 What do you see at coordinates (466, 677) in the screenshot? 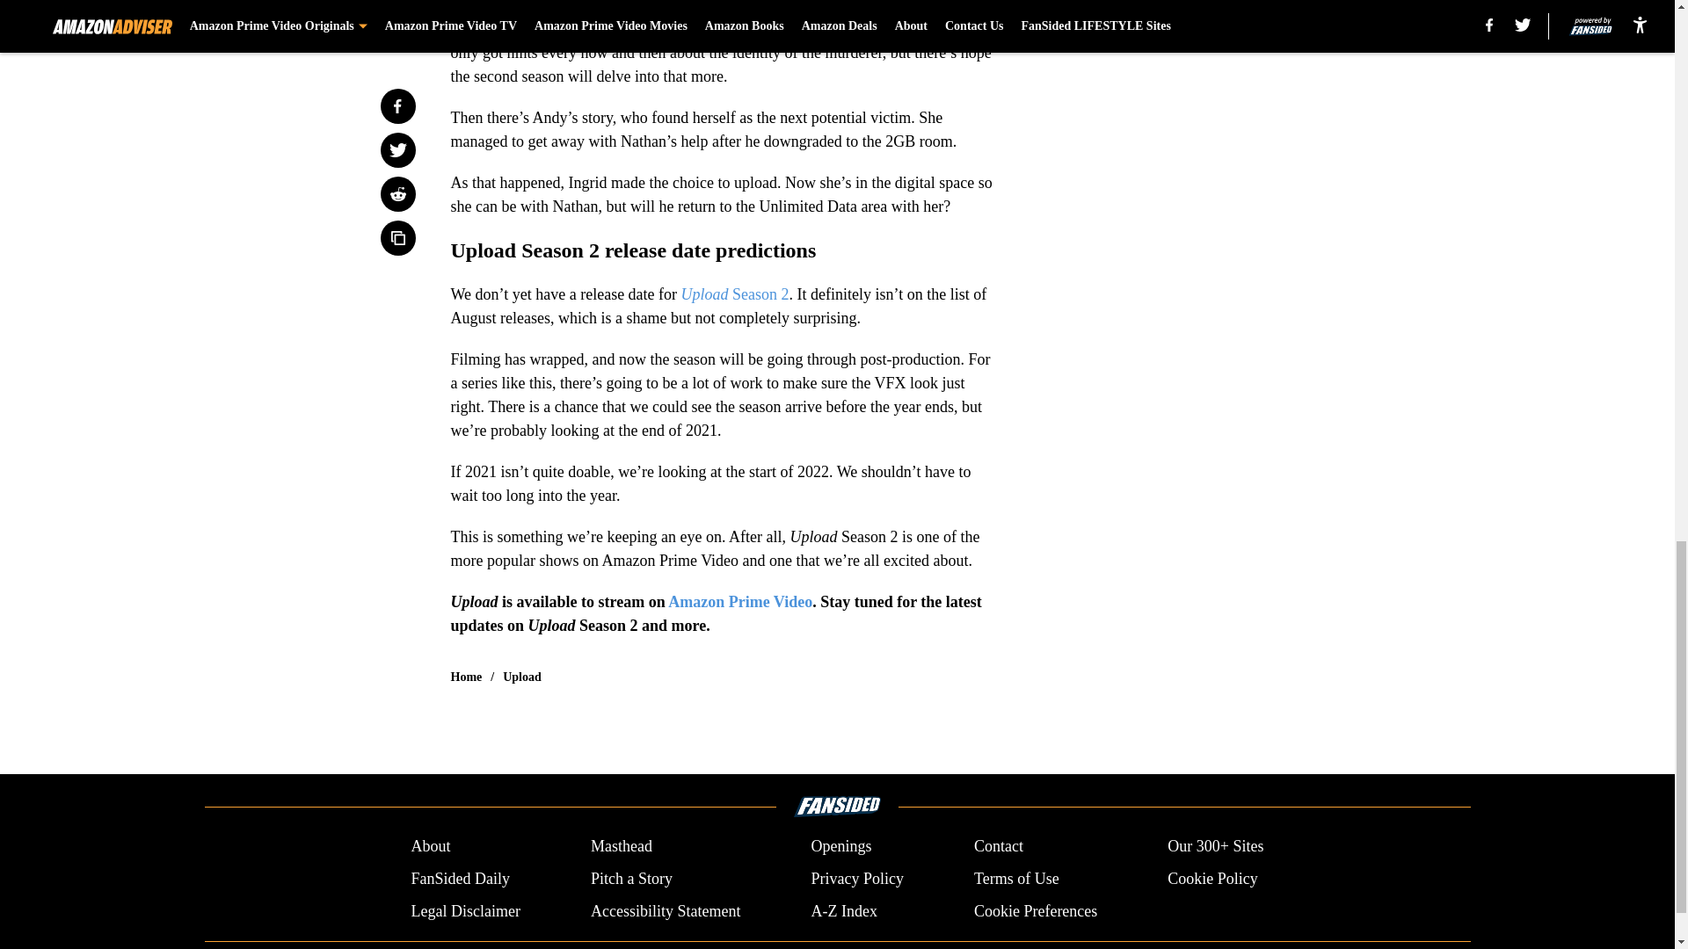
I see `Home` at bounding box center [466, 677].